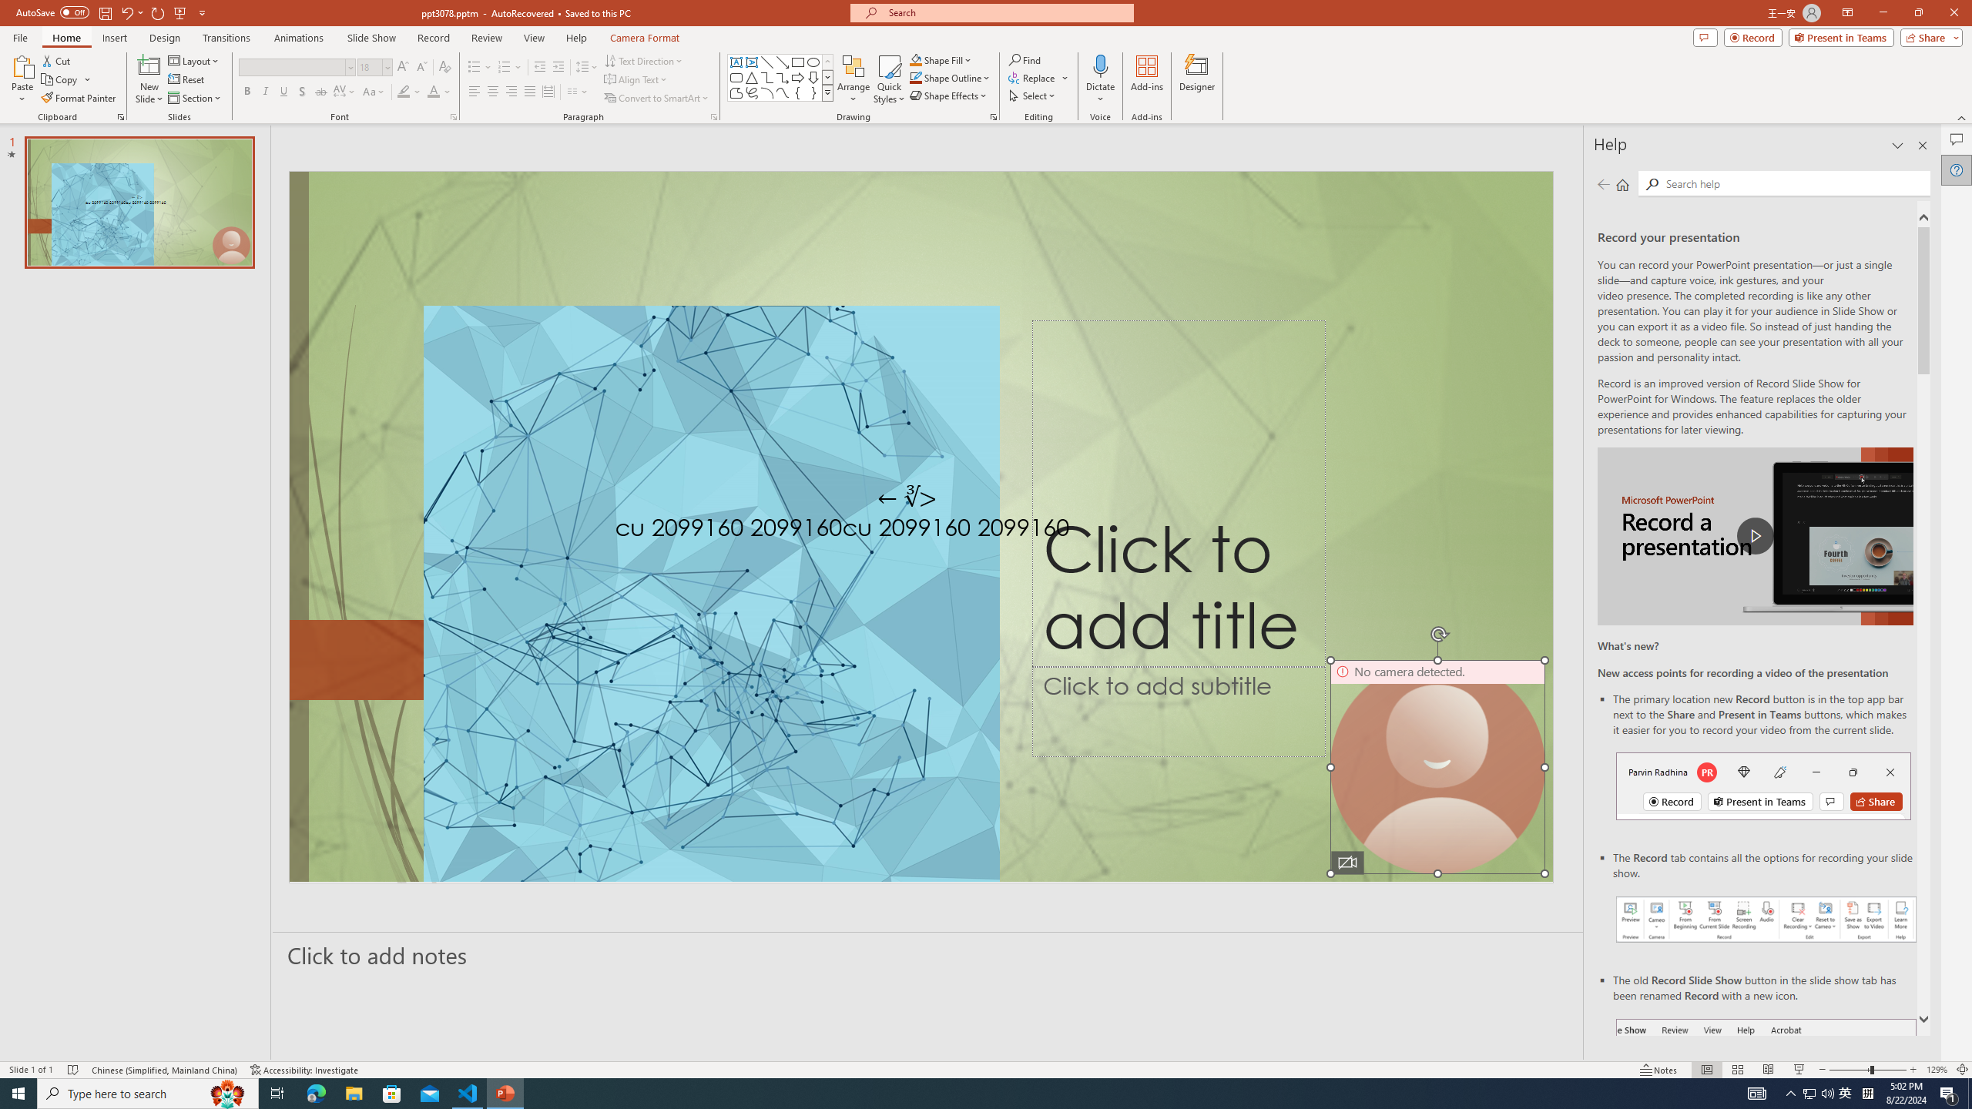 Image resolution: width=1972 pixels, height=1109 pixels. I want to click on Text Box, so click(736, 62).